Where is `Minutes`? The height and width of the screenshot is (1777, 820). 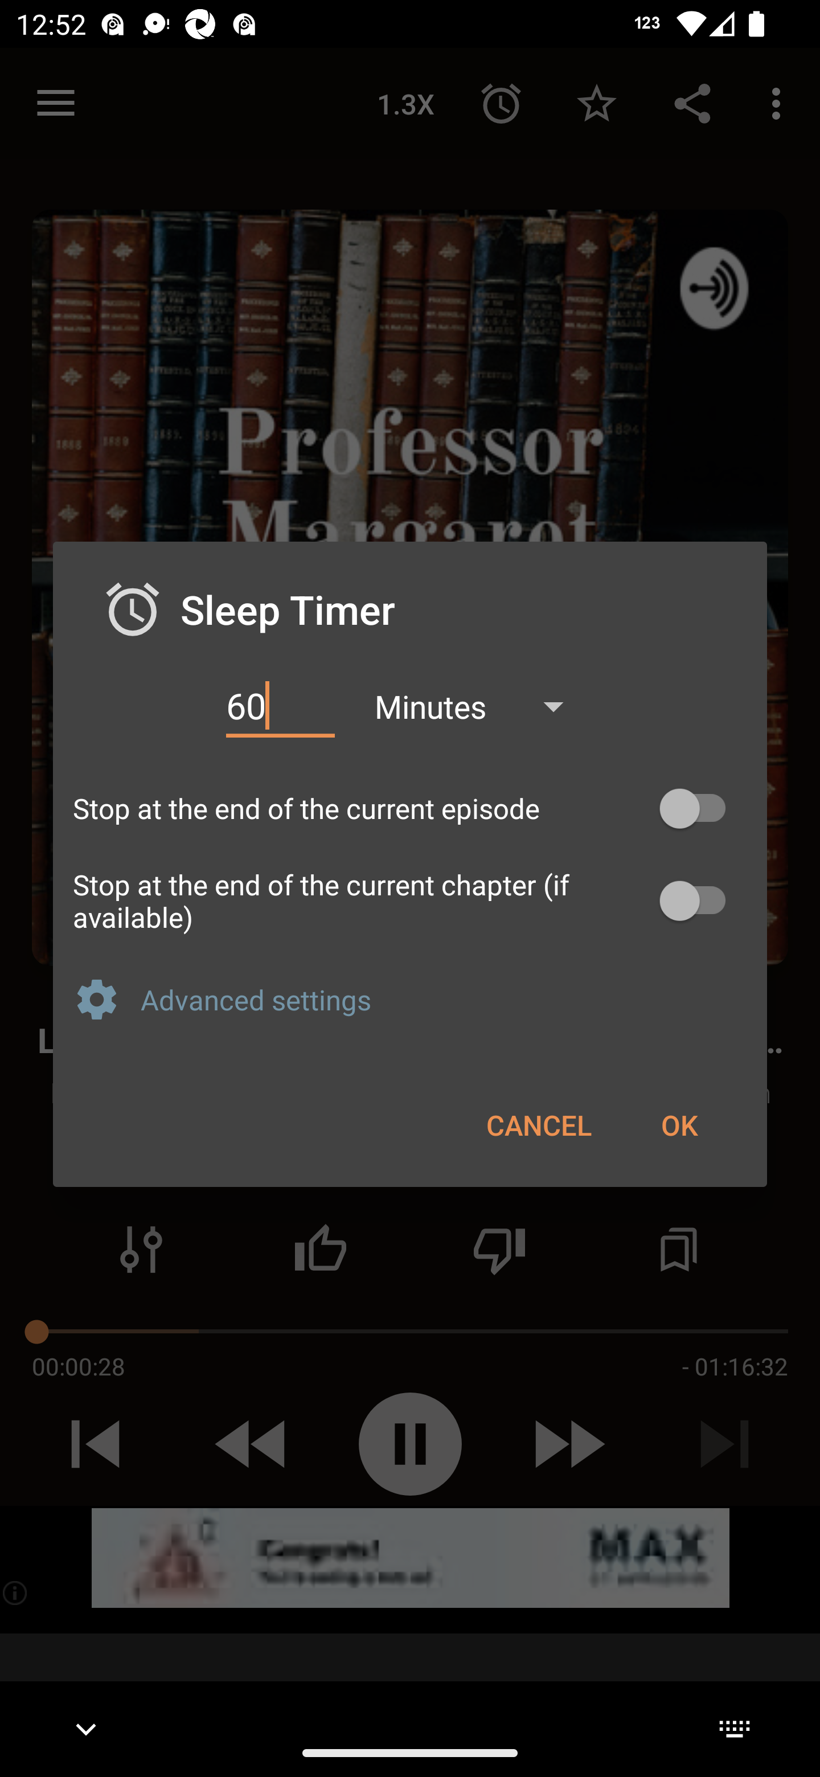 Minutes is located at coordinates (479, 706).